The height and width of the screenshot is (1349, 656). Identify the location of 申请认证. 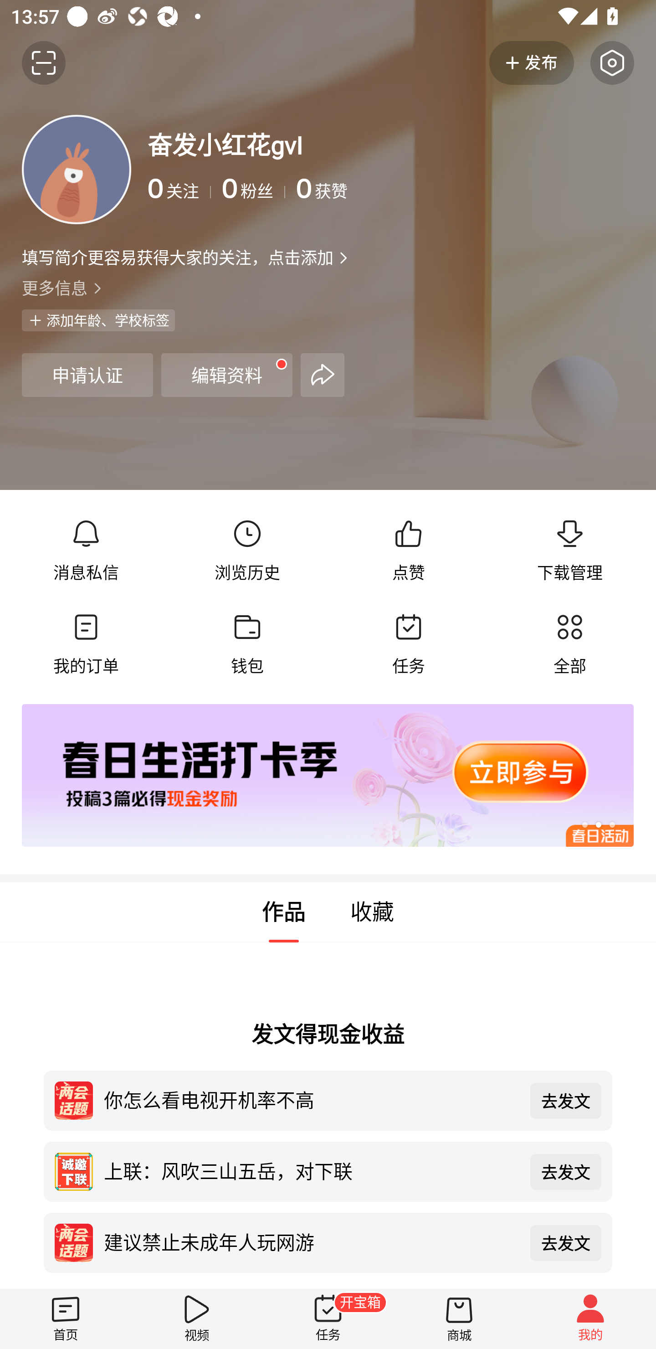
(87, 375).